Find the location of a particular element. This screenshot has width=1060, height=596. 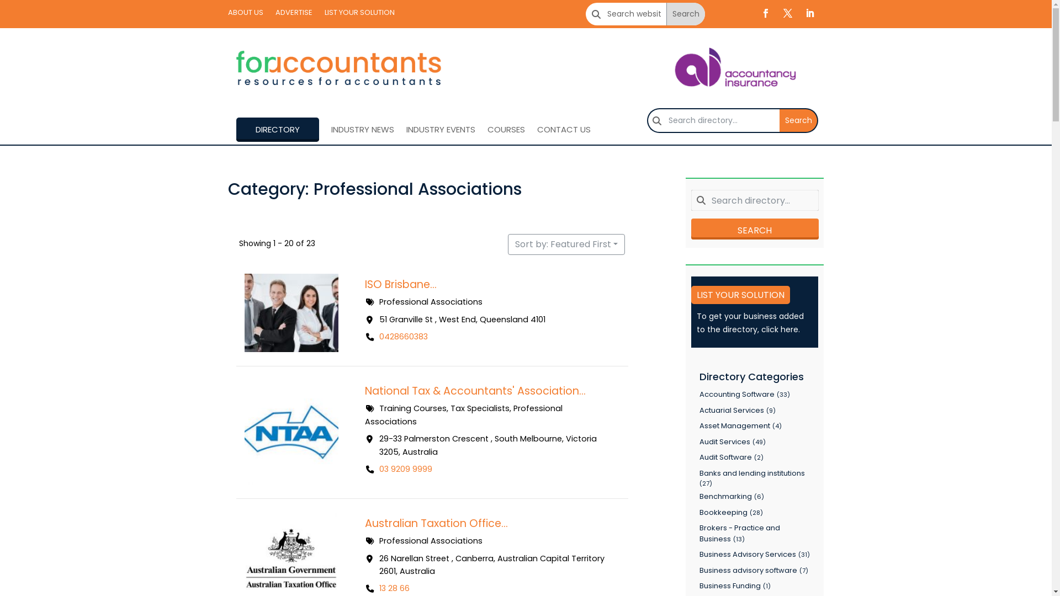

Benchmarking is located at coordinates (725, 497).